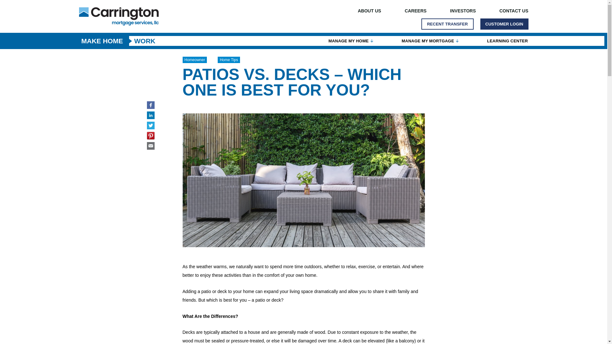 The width and height of the screenshot is (612, 344). I want to click on RECENT TRANSFER, so click(448, 24).